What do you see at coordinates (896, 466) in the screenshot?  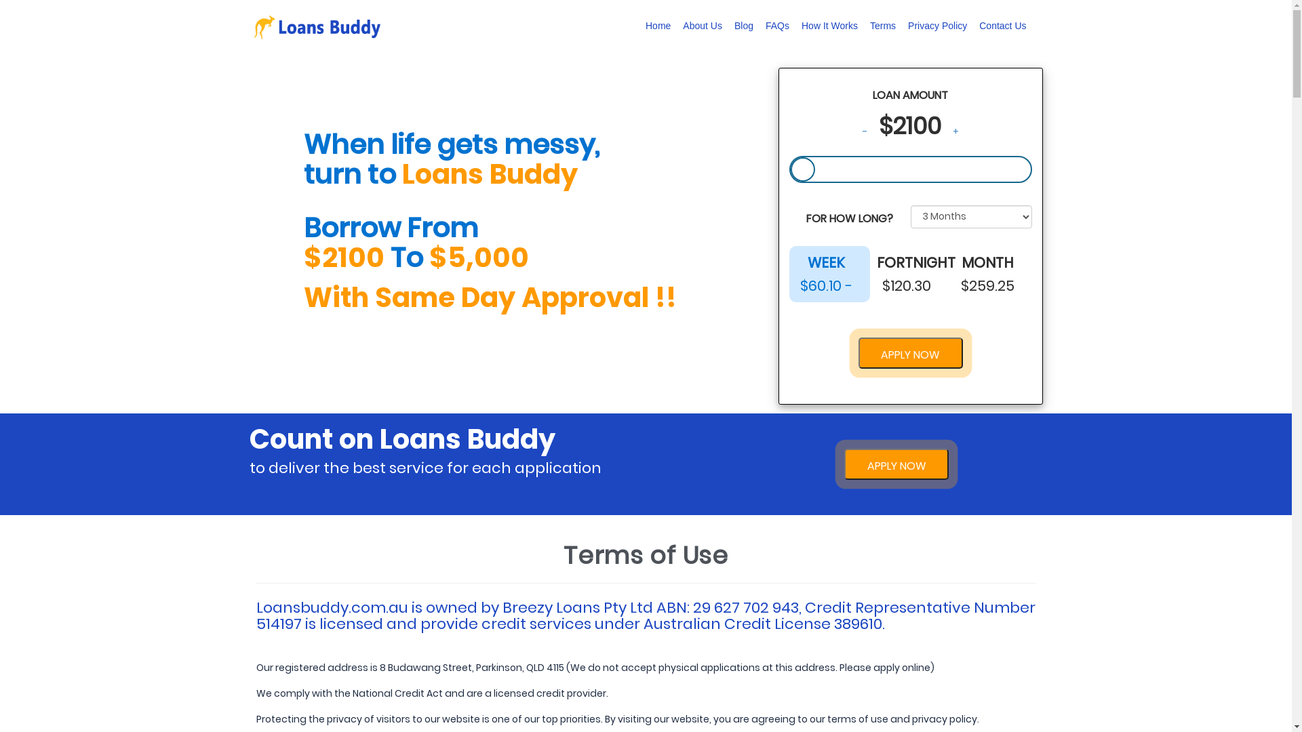 I see `APPLY NOW` at bounding box center [896, 466].